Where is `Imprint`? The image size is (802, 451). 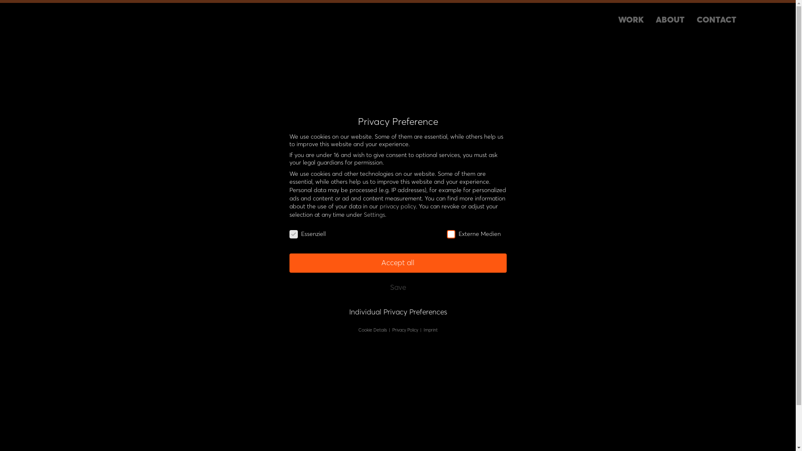 Imprint is located at coordinates (430, 330).